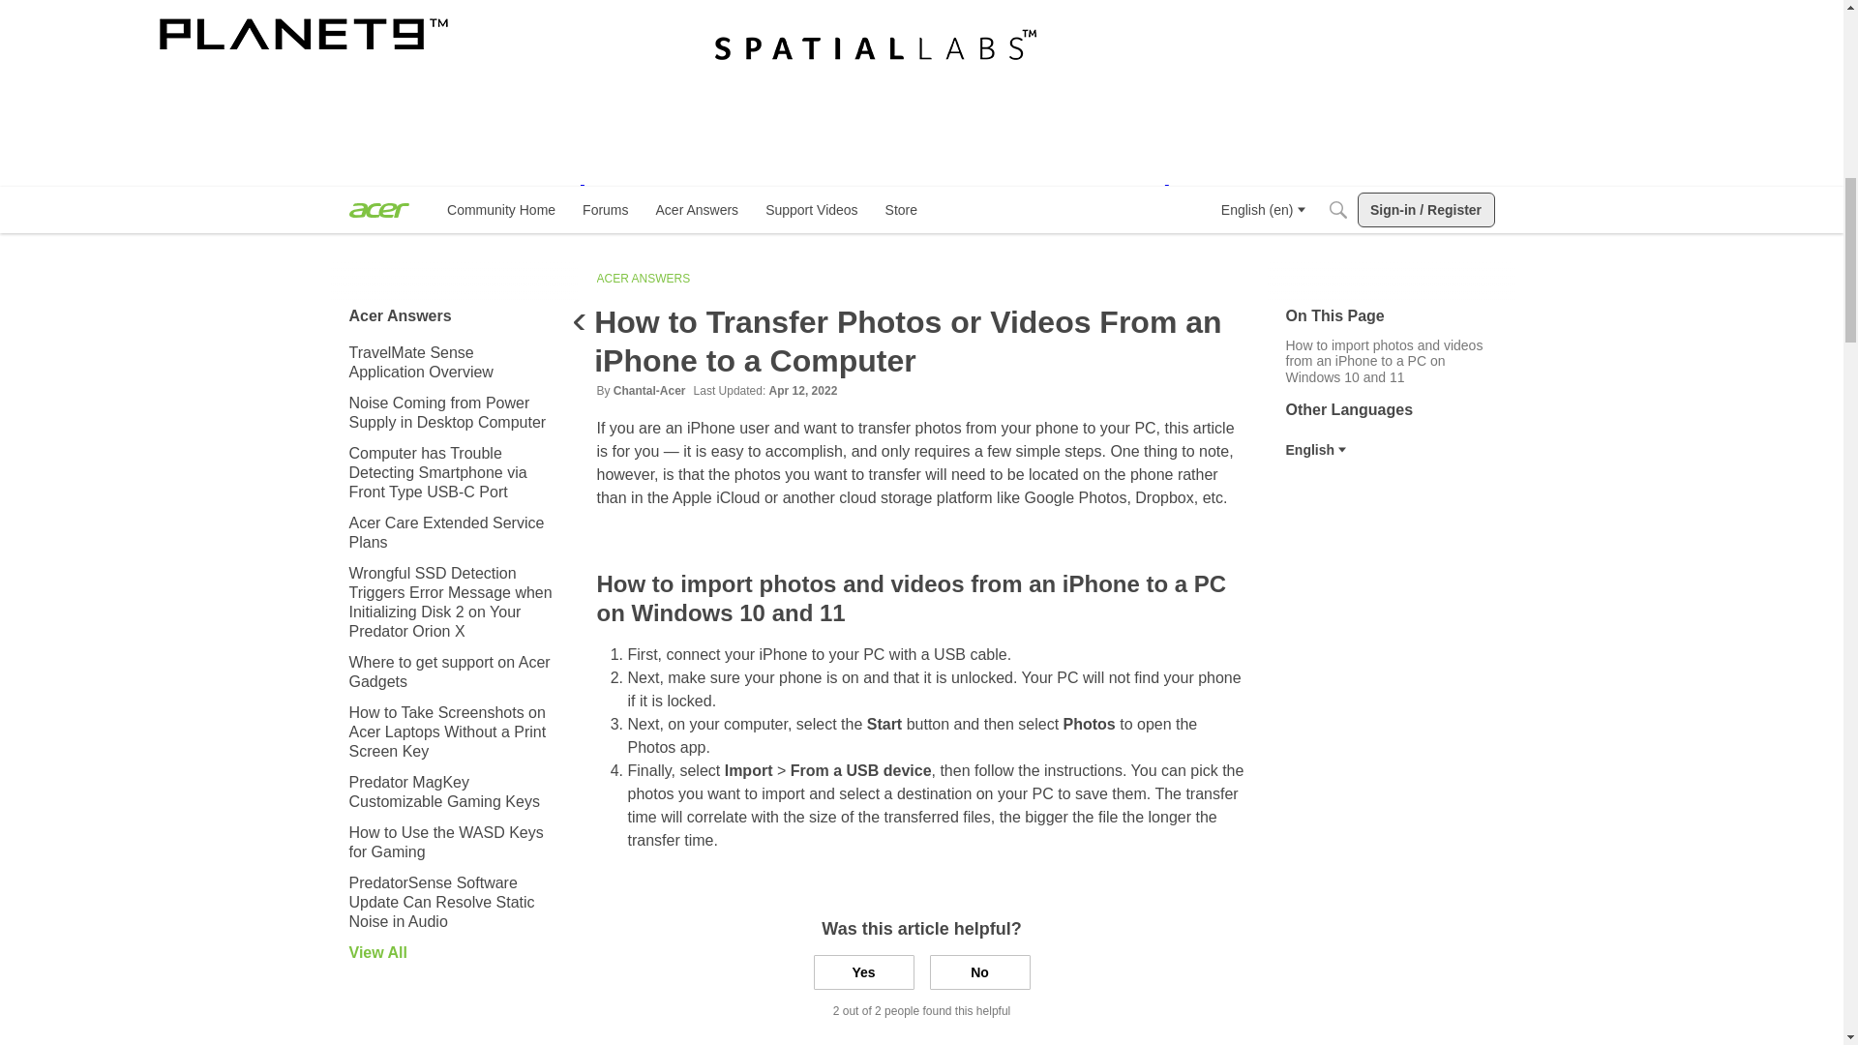 The height and width of the screenshot is (1045, 1858). Describe the element at coordinates (453, 362) in the screenshot. I see `TravelMate Sense Application Overview` at that location.